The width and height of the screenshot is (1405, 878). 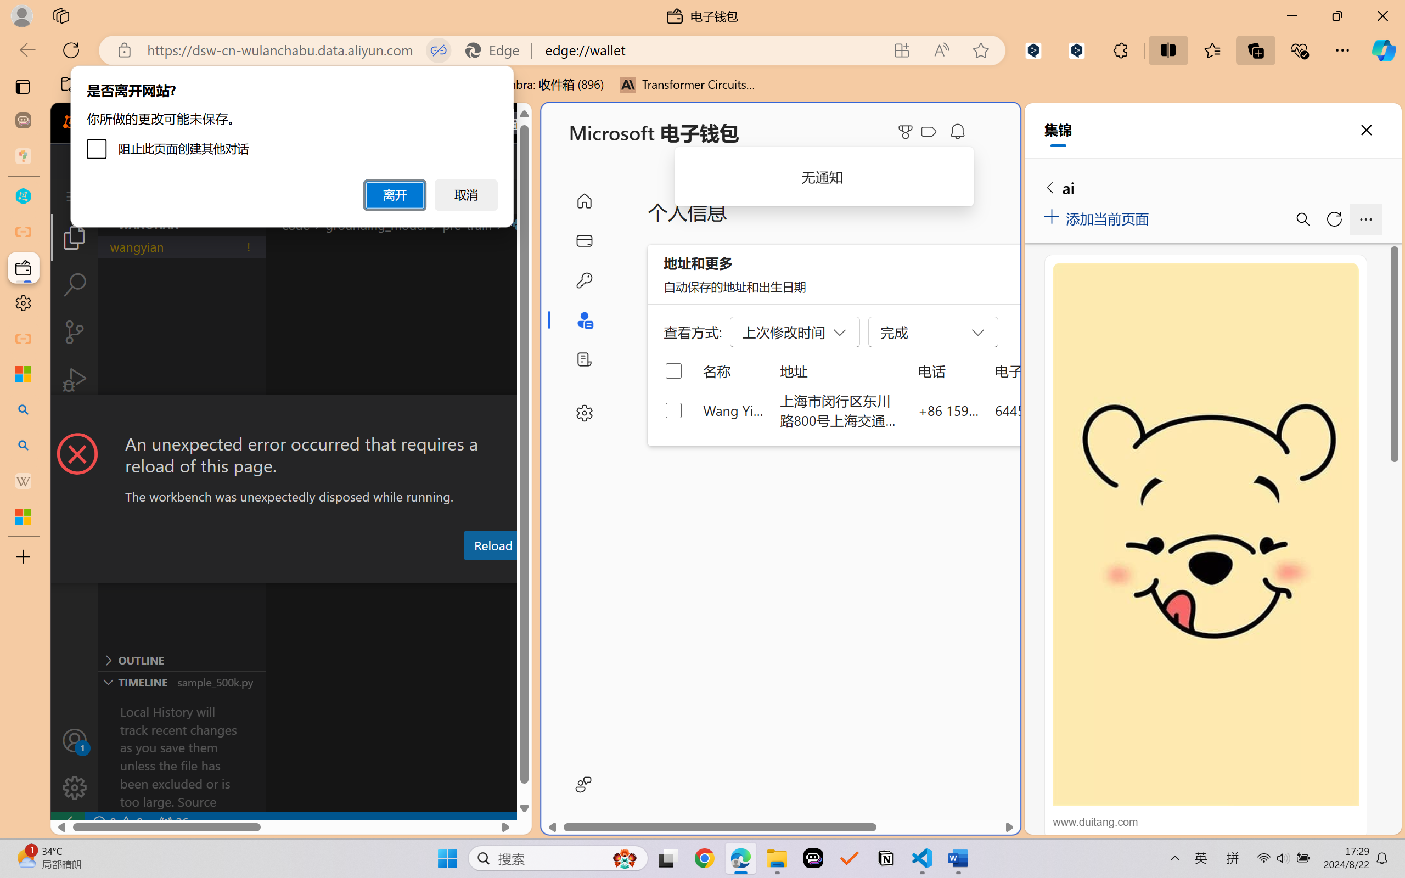 What do you see at coordinates (75, 740) in the screenshot?
I see `Accounts - Sign in requested` at bounding box center [75, 740].